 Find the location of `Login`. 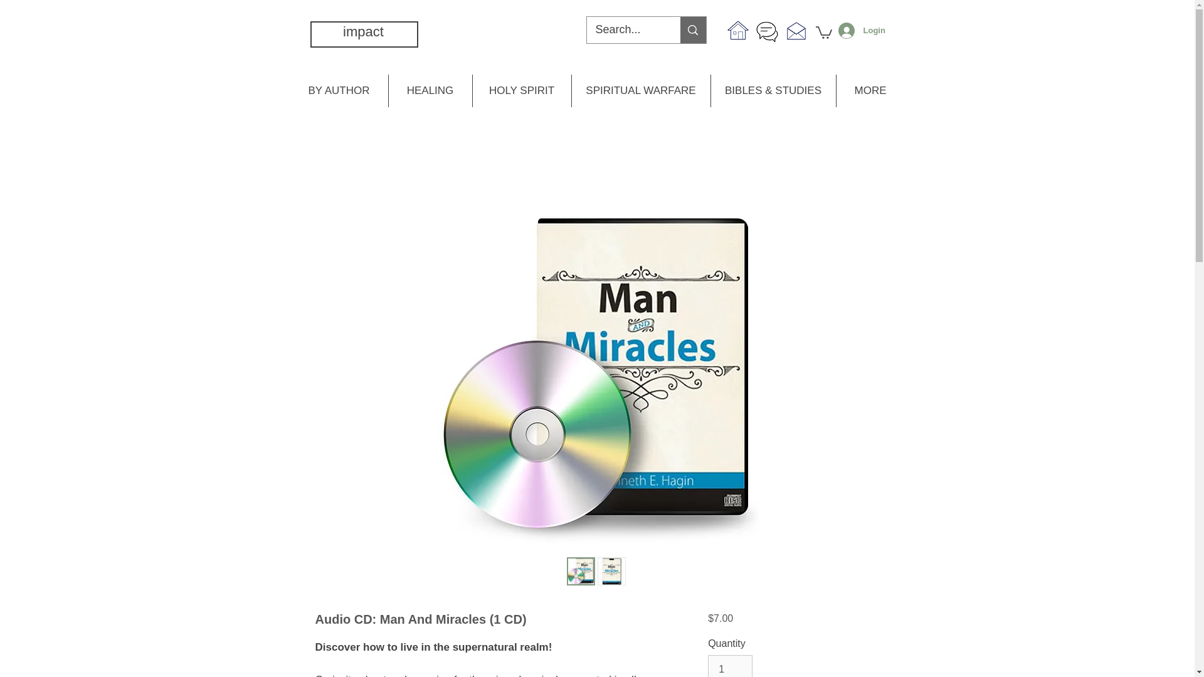

Login is located at coordinates (857, 31).